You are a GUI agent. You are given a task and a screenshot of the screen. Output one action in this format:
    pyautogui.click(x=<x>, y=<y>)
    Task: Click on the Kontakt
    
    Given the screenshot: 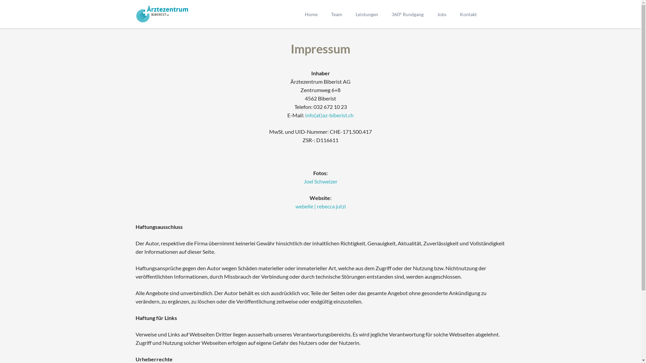 What is the action you would take?
    pyautogui.click(x=468, y=14)
    